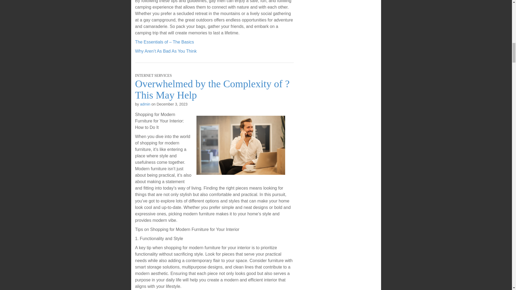  What do you see at coordinates (153, 76) in the screenshot?
I see `INTERNET SERVICES` at bounding box center [153, 76].